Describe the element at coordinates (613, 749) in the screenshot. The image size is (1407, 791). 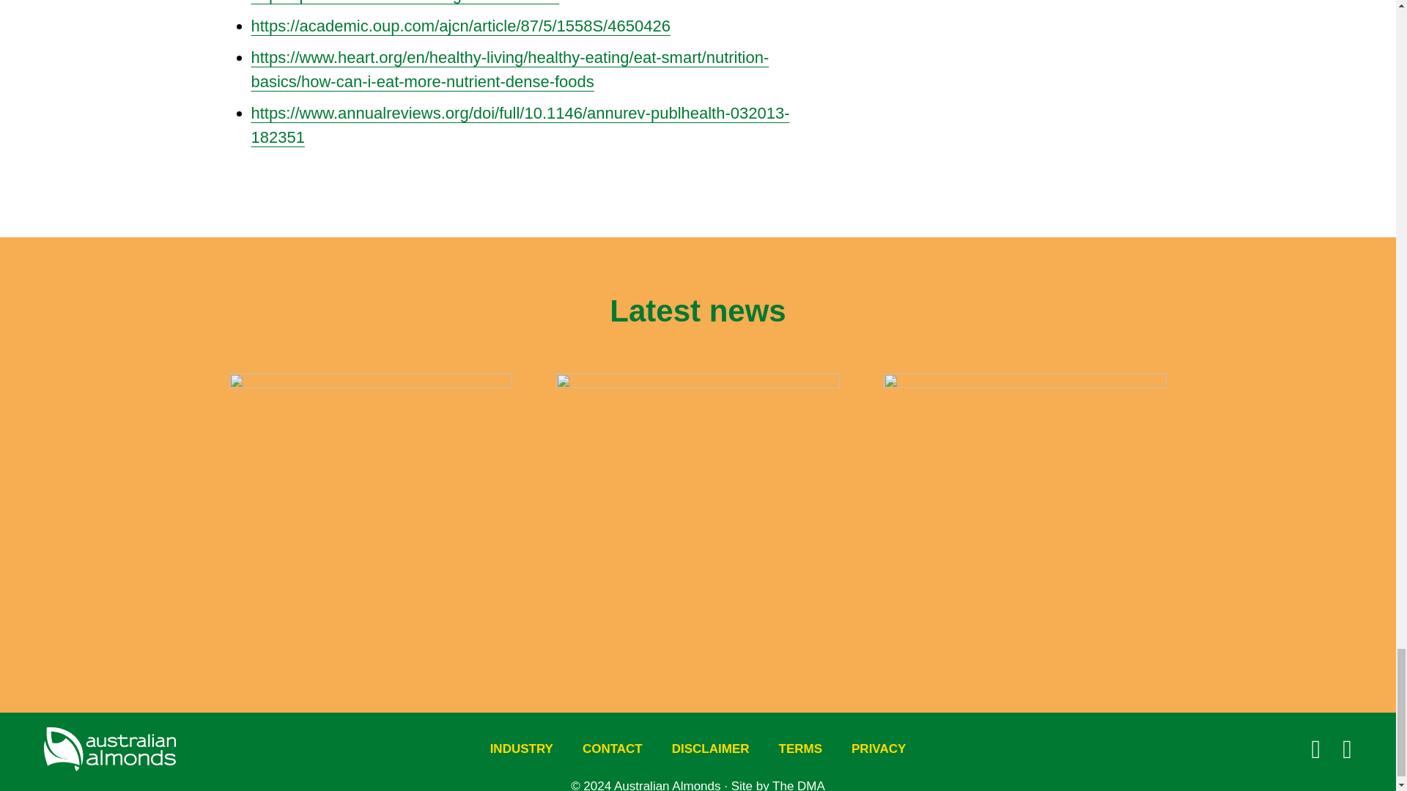
I see `CONTACT` at that location.